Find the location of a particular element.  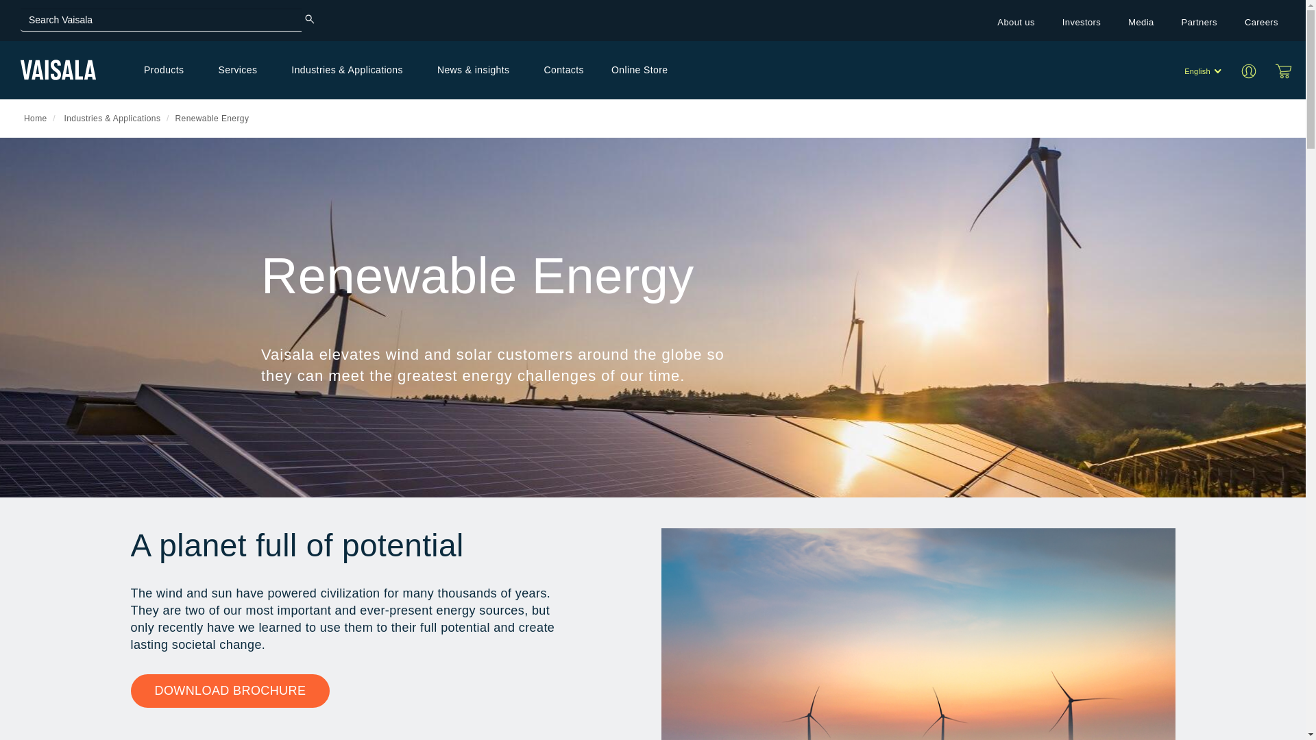

Login to MyVaisala is located at coordinates (1253, 70).